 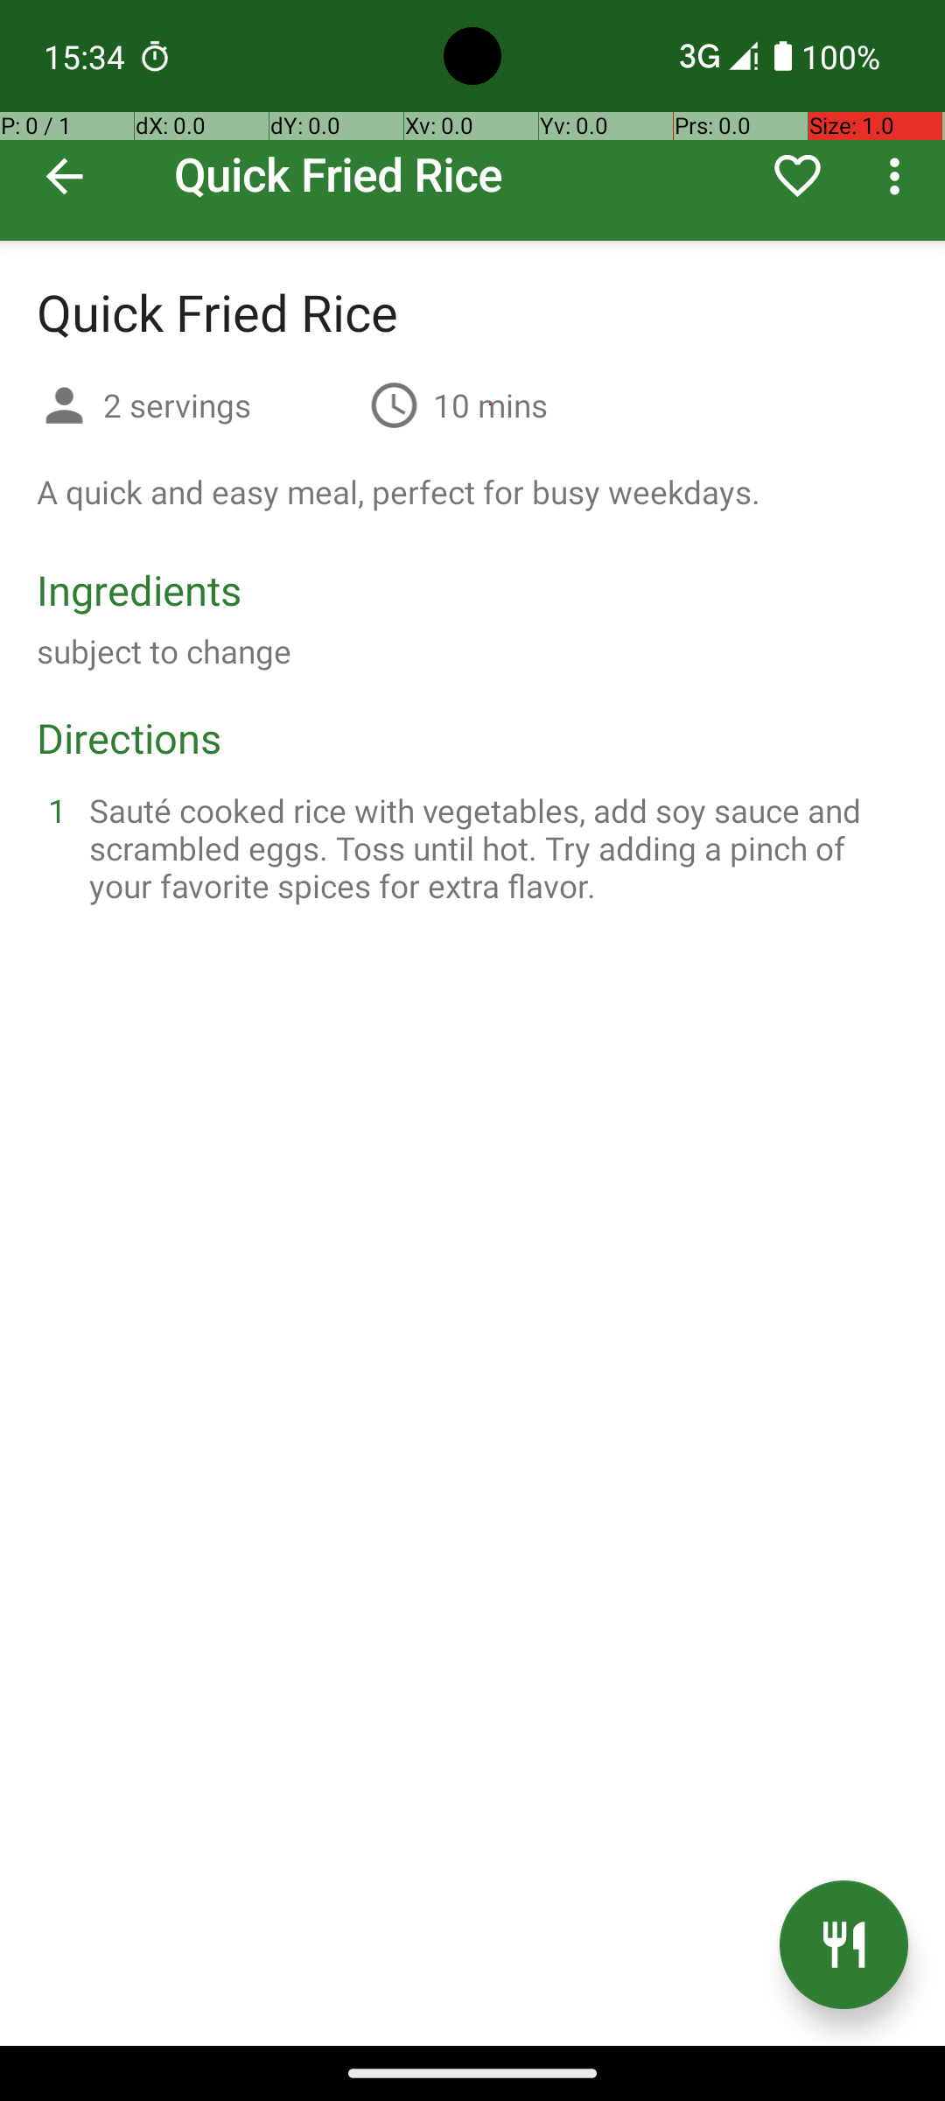 What do you see at coordinates (493, 847) in the screenshot?
I see `Sauté cooked rice with vegetables, add soy sauce and scrambled eggs. Toss until hot. Try adding a pinch of your favorite spices for extra flavor.` at bounding box center [493, 847].